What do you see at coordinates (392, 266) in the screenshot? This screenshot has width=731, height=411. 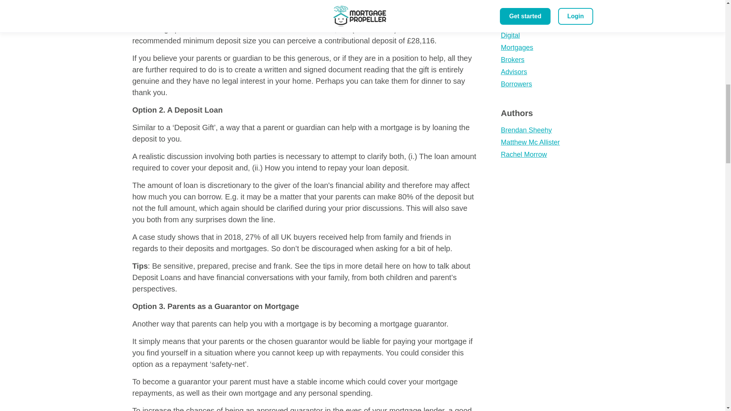 I see `here` at bounding box center [392, 266].